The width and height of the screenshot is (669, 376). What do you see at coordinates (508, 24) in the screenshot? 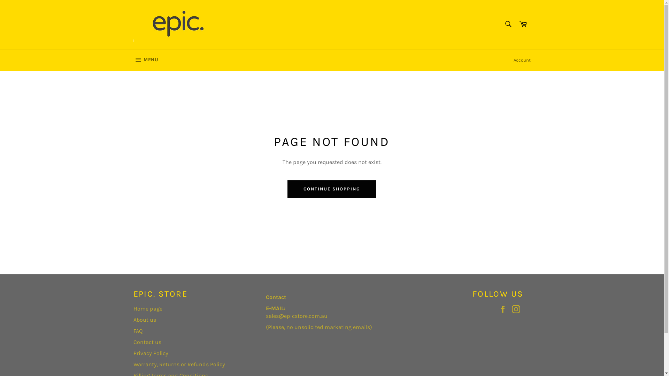
I see `Search` at bounding box center [508, 24].